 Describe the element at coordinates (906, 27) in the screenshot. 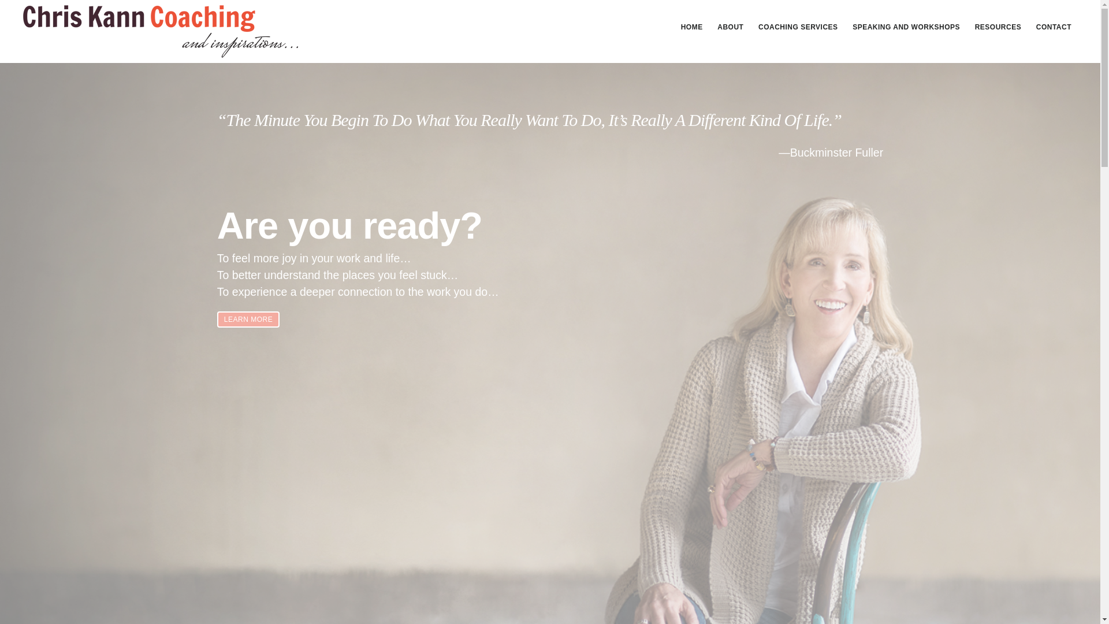

I see `SPEAKING AND WORKSHOPS` at that location.